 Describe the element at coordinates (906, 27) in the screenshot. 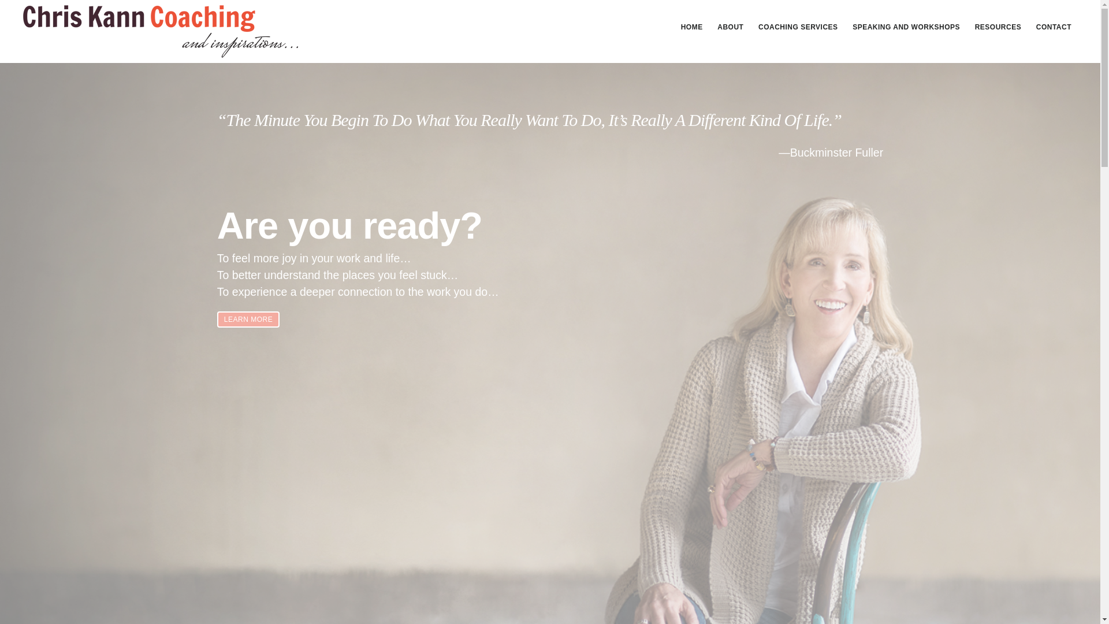

I see `SPEAKING AND WORKSHOPS` at that location.